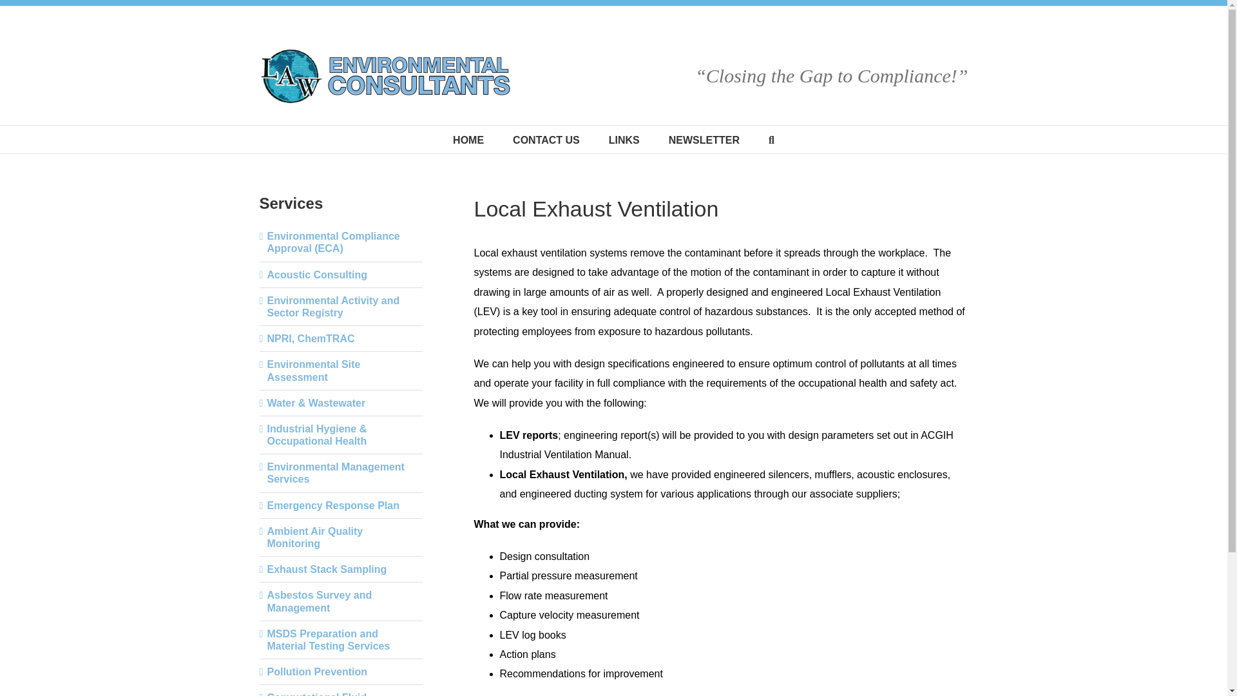  What do you see at coordinates (314, 537) in the screenshot?
I see `Ambient Air Quality Monitoring` at bounding box center [314, 537].